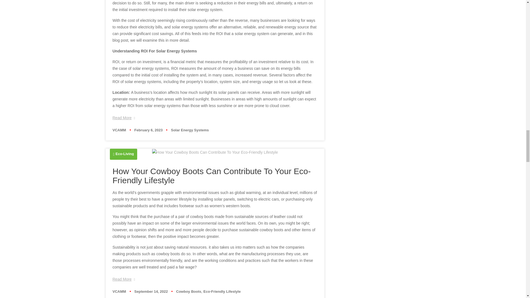 This screenshot has height=298, width=530. Describe the element at coordinates (151, 291) in the screenshot. I see `September 14, 2022` at that location.